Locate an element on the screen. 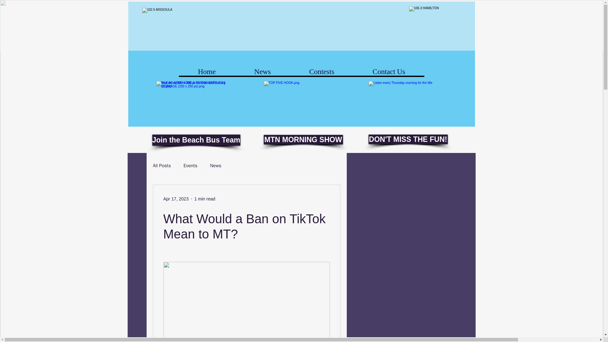 Image resolution: width=608 pixels, height=342 pixels. Events is located at coordinates (190, 166).